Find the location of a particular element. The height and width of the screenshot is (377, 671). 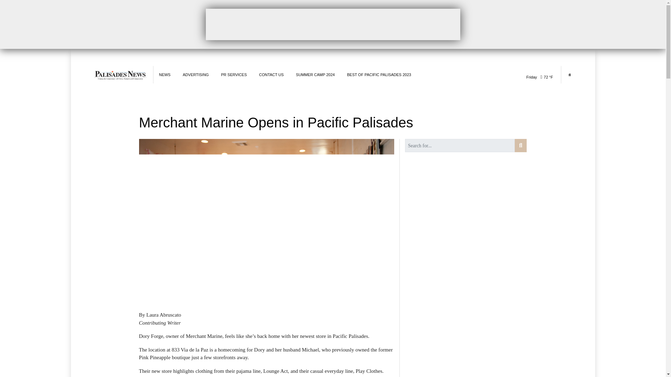

BEST OF PACIFIC PALISADES 2023 is located at coordinates (379, 75).